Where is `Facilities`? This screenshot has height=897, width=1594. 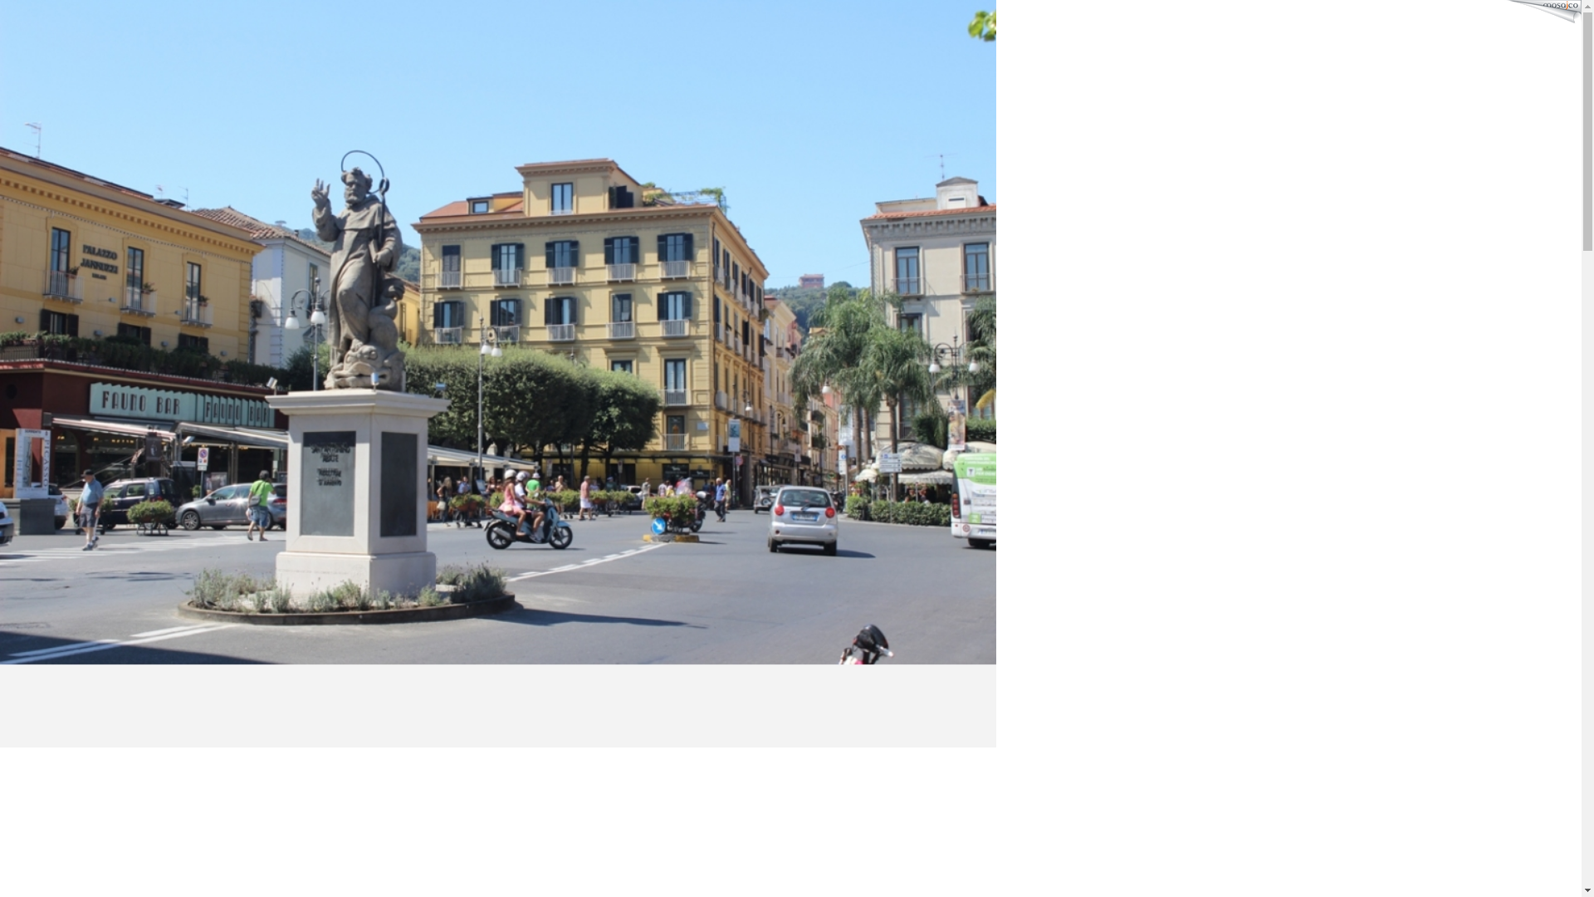 Facilities is located at coordinates (98, 349).